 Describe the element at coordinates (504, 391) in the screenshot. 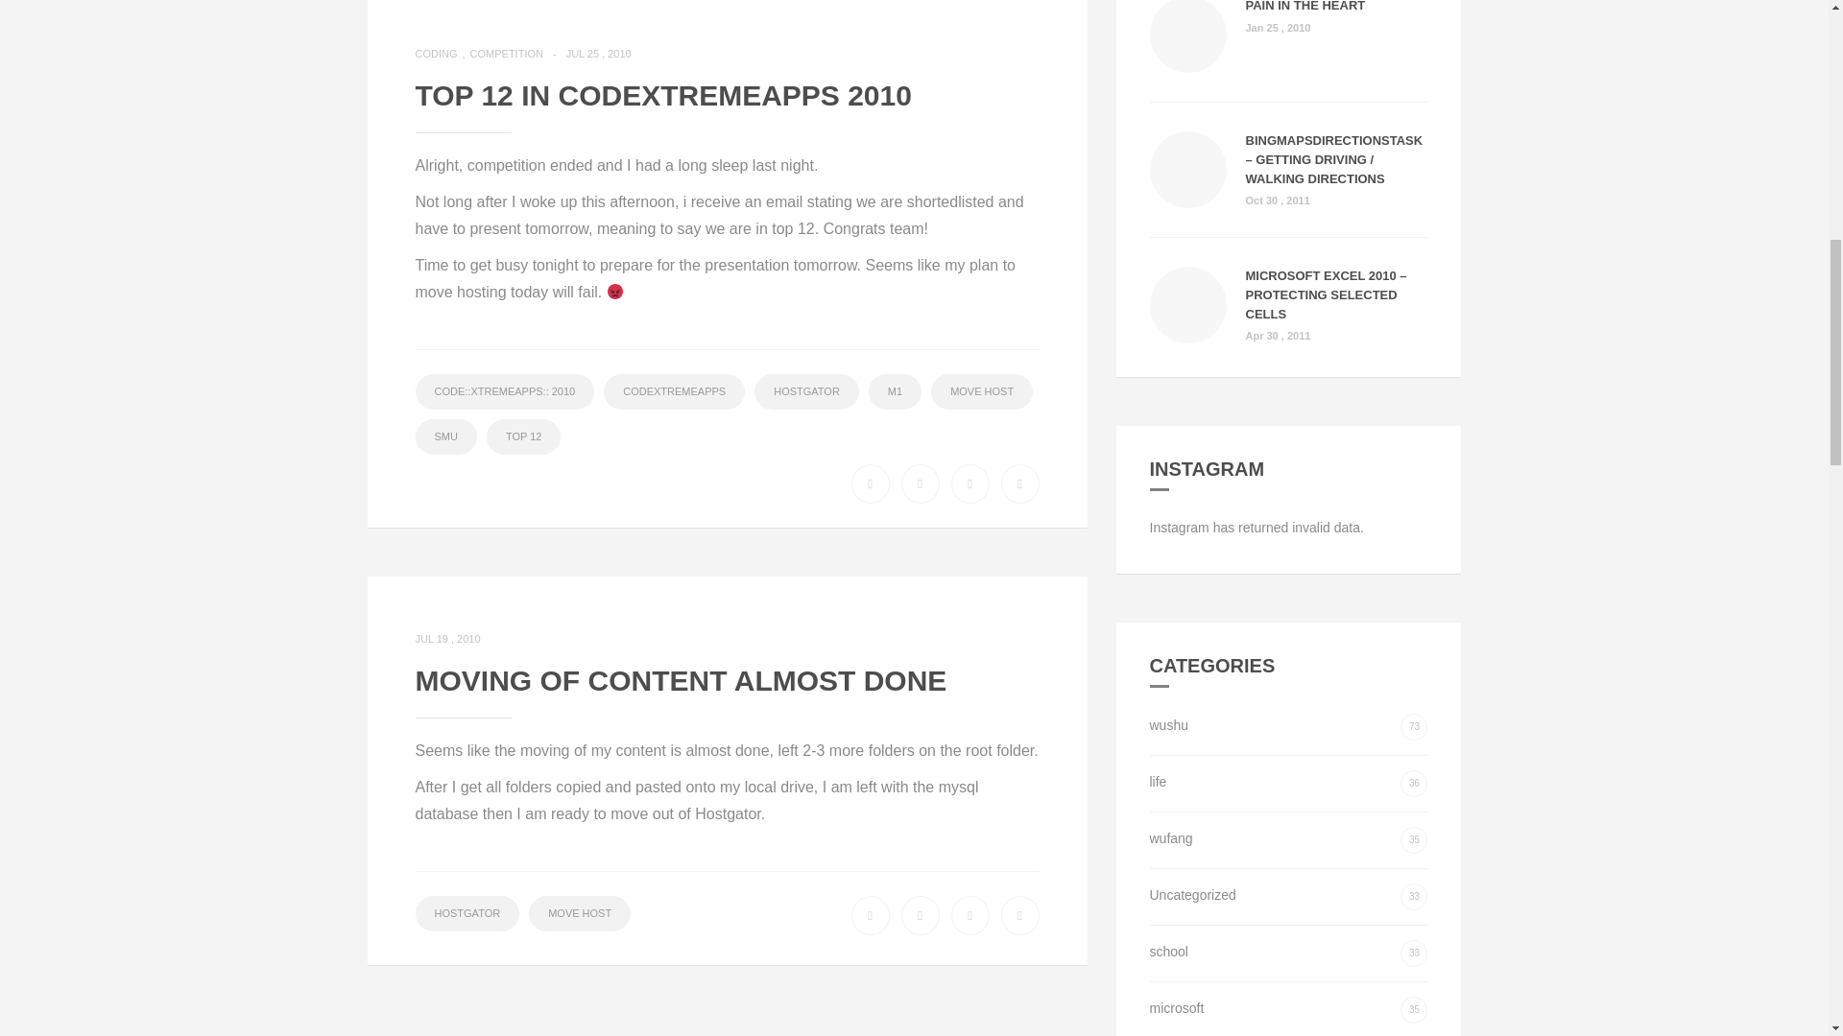

I see `CODE::XTREMEAPPS:: 2010` at that location.